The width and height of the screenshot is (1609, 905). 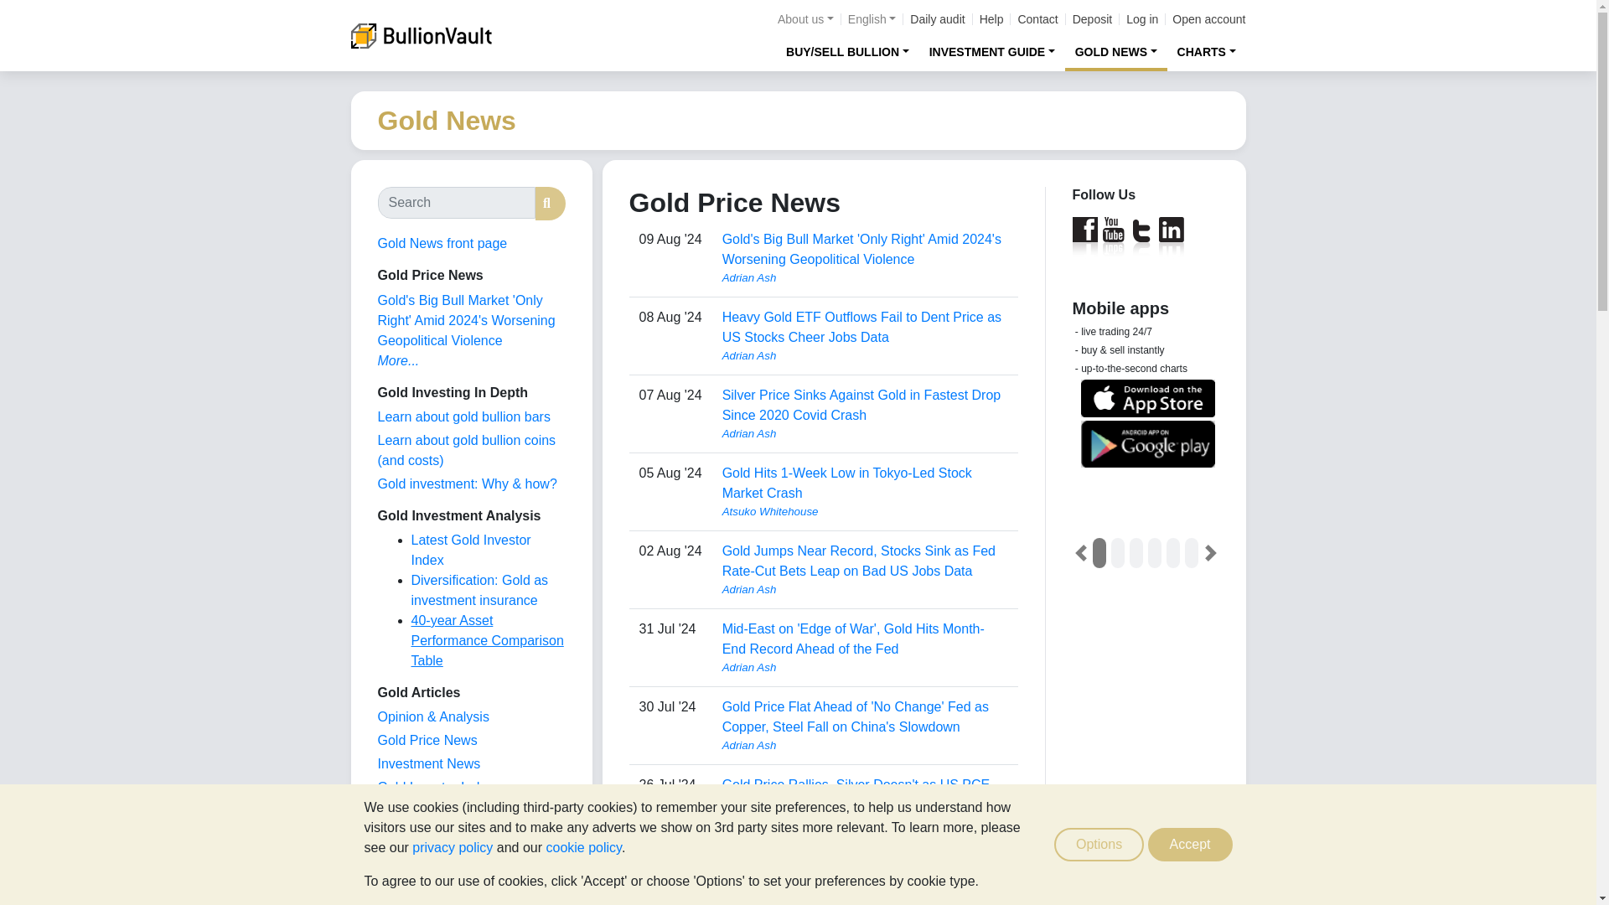 What do you see at coordinates (1190, 845) in the screenshot?
I see `Accept` at bounding box center [1190, 845].